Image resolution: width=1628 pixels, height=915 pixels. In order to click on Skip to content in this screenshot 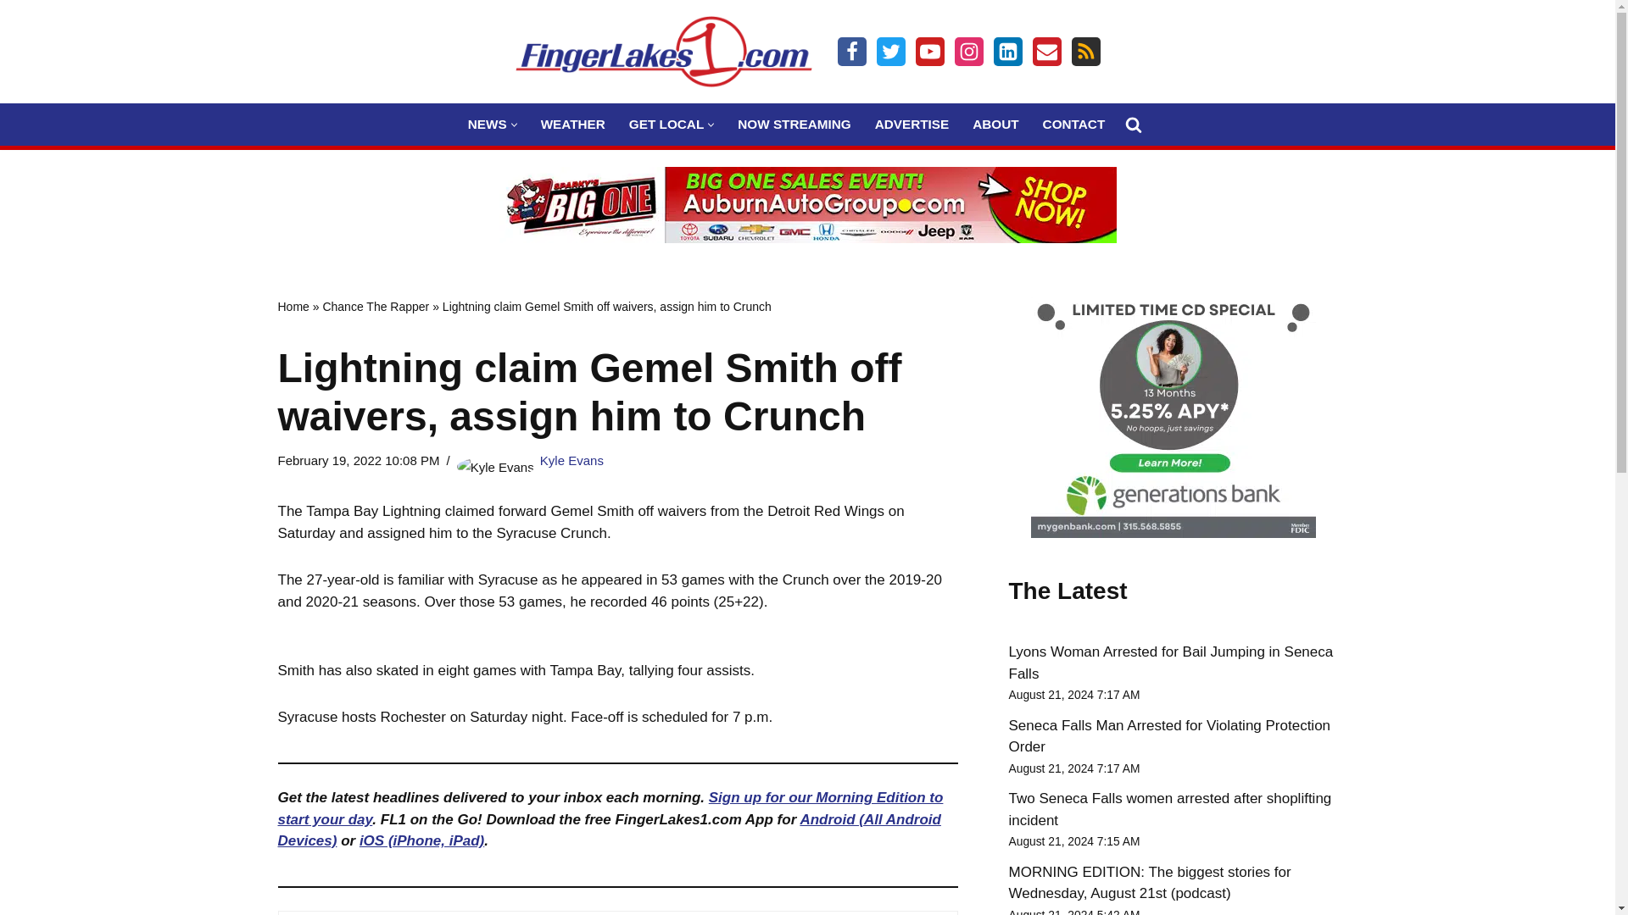, I will do `click(13, 36)`.